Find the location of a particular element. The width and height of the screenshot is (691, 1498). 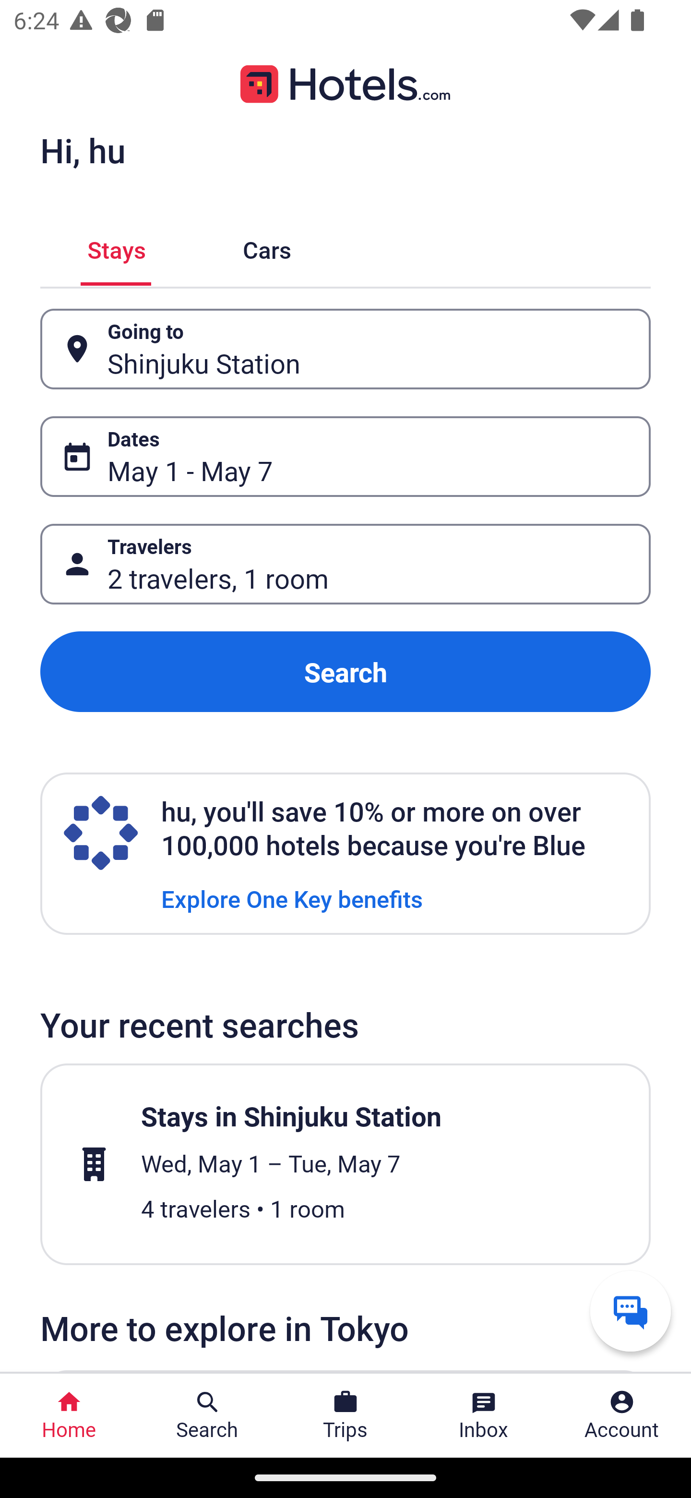

Cars is located at coordinates (267, 248).